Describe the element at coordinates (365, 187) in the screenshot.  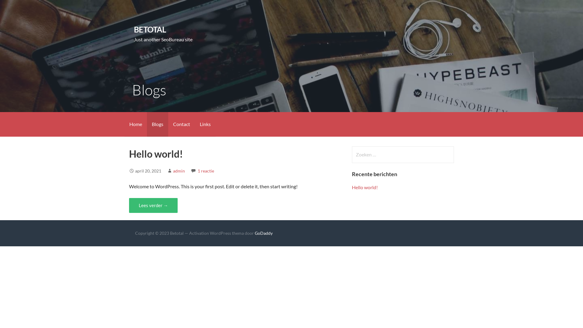
I see `Hello world!` at that location.